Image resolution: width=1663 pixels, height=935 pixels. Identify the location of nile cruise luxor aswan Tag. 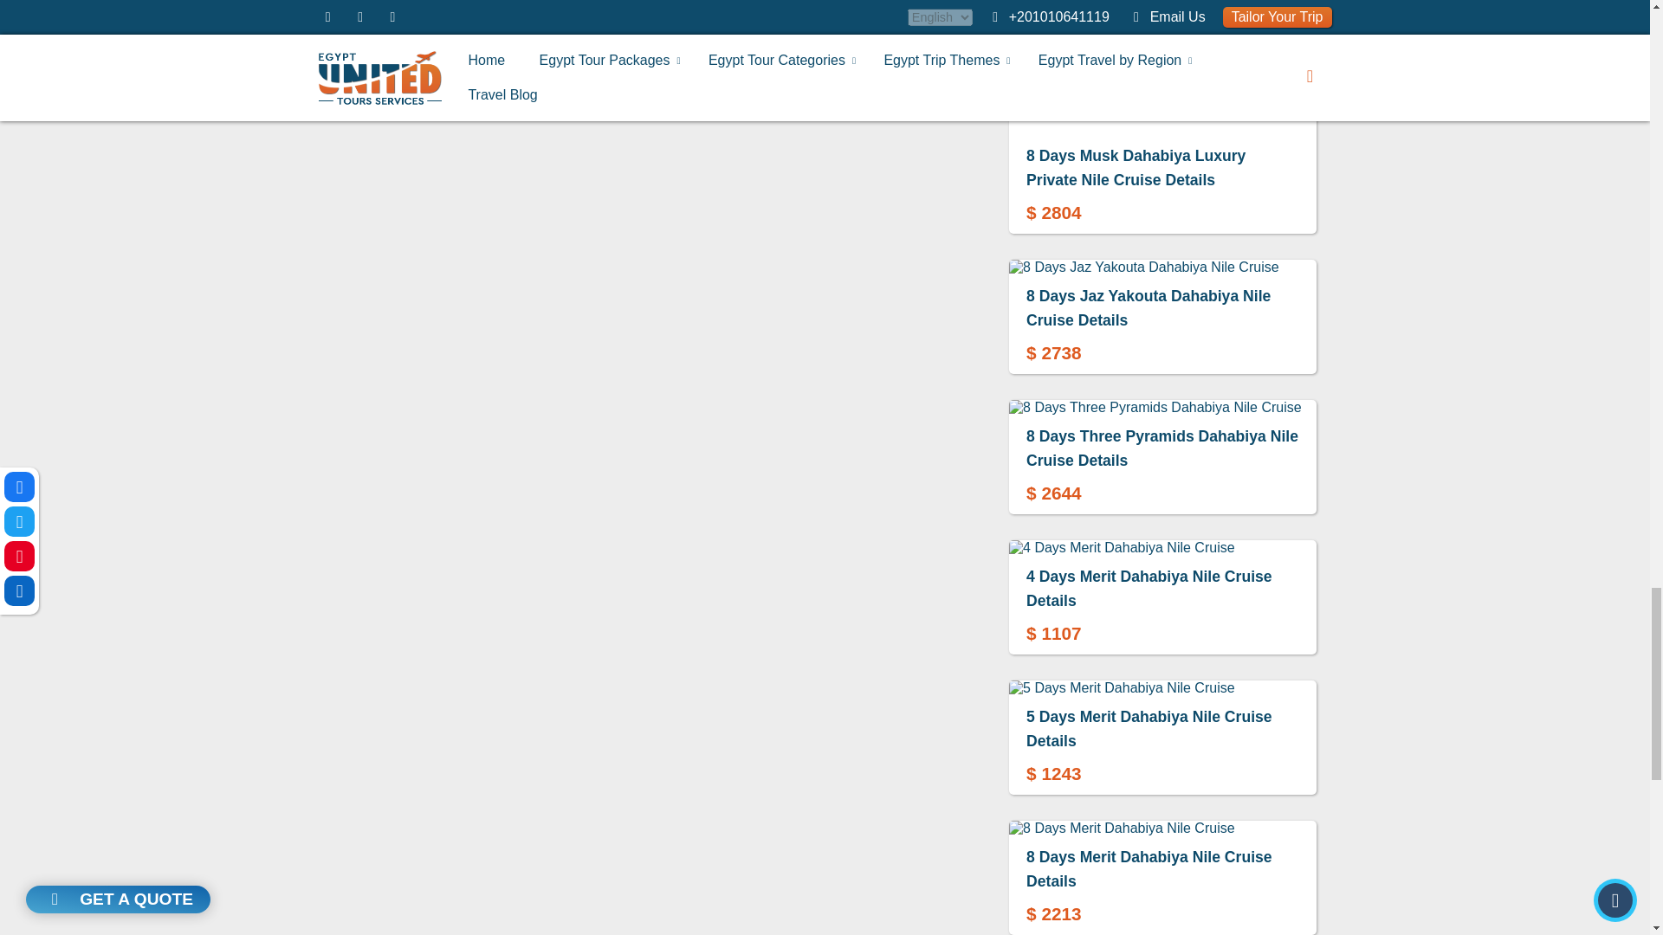
(550, 90).